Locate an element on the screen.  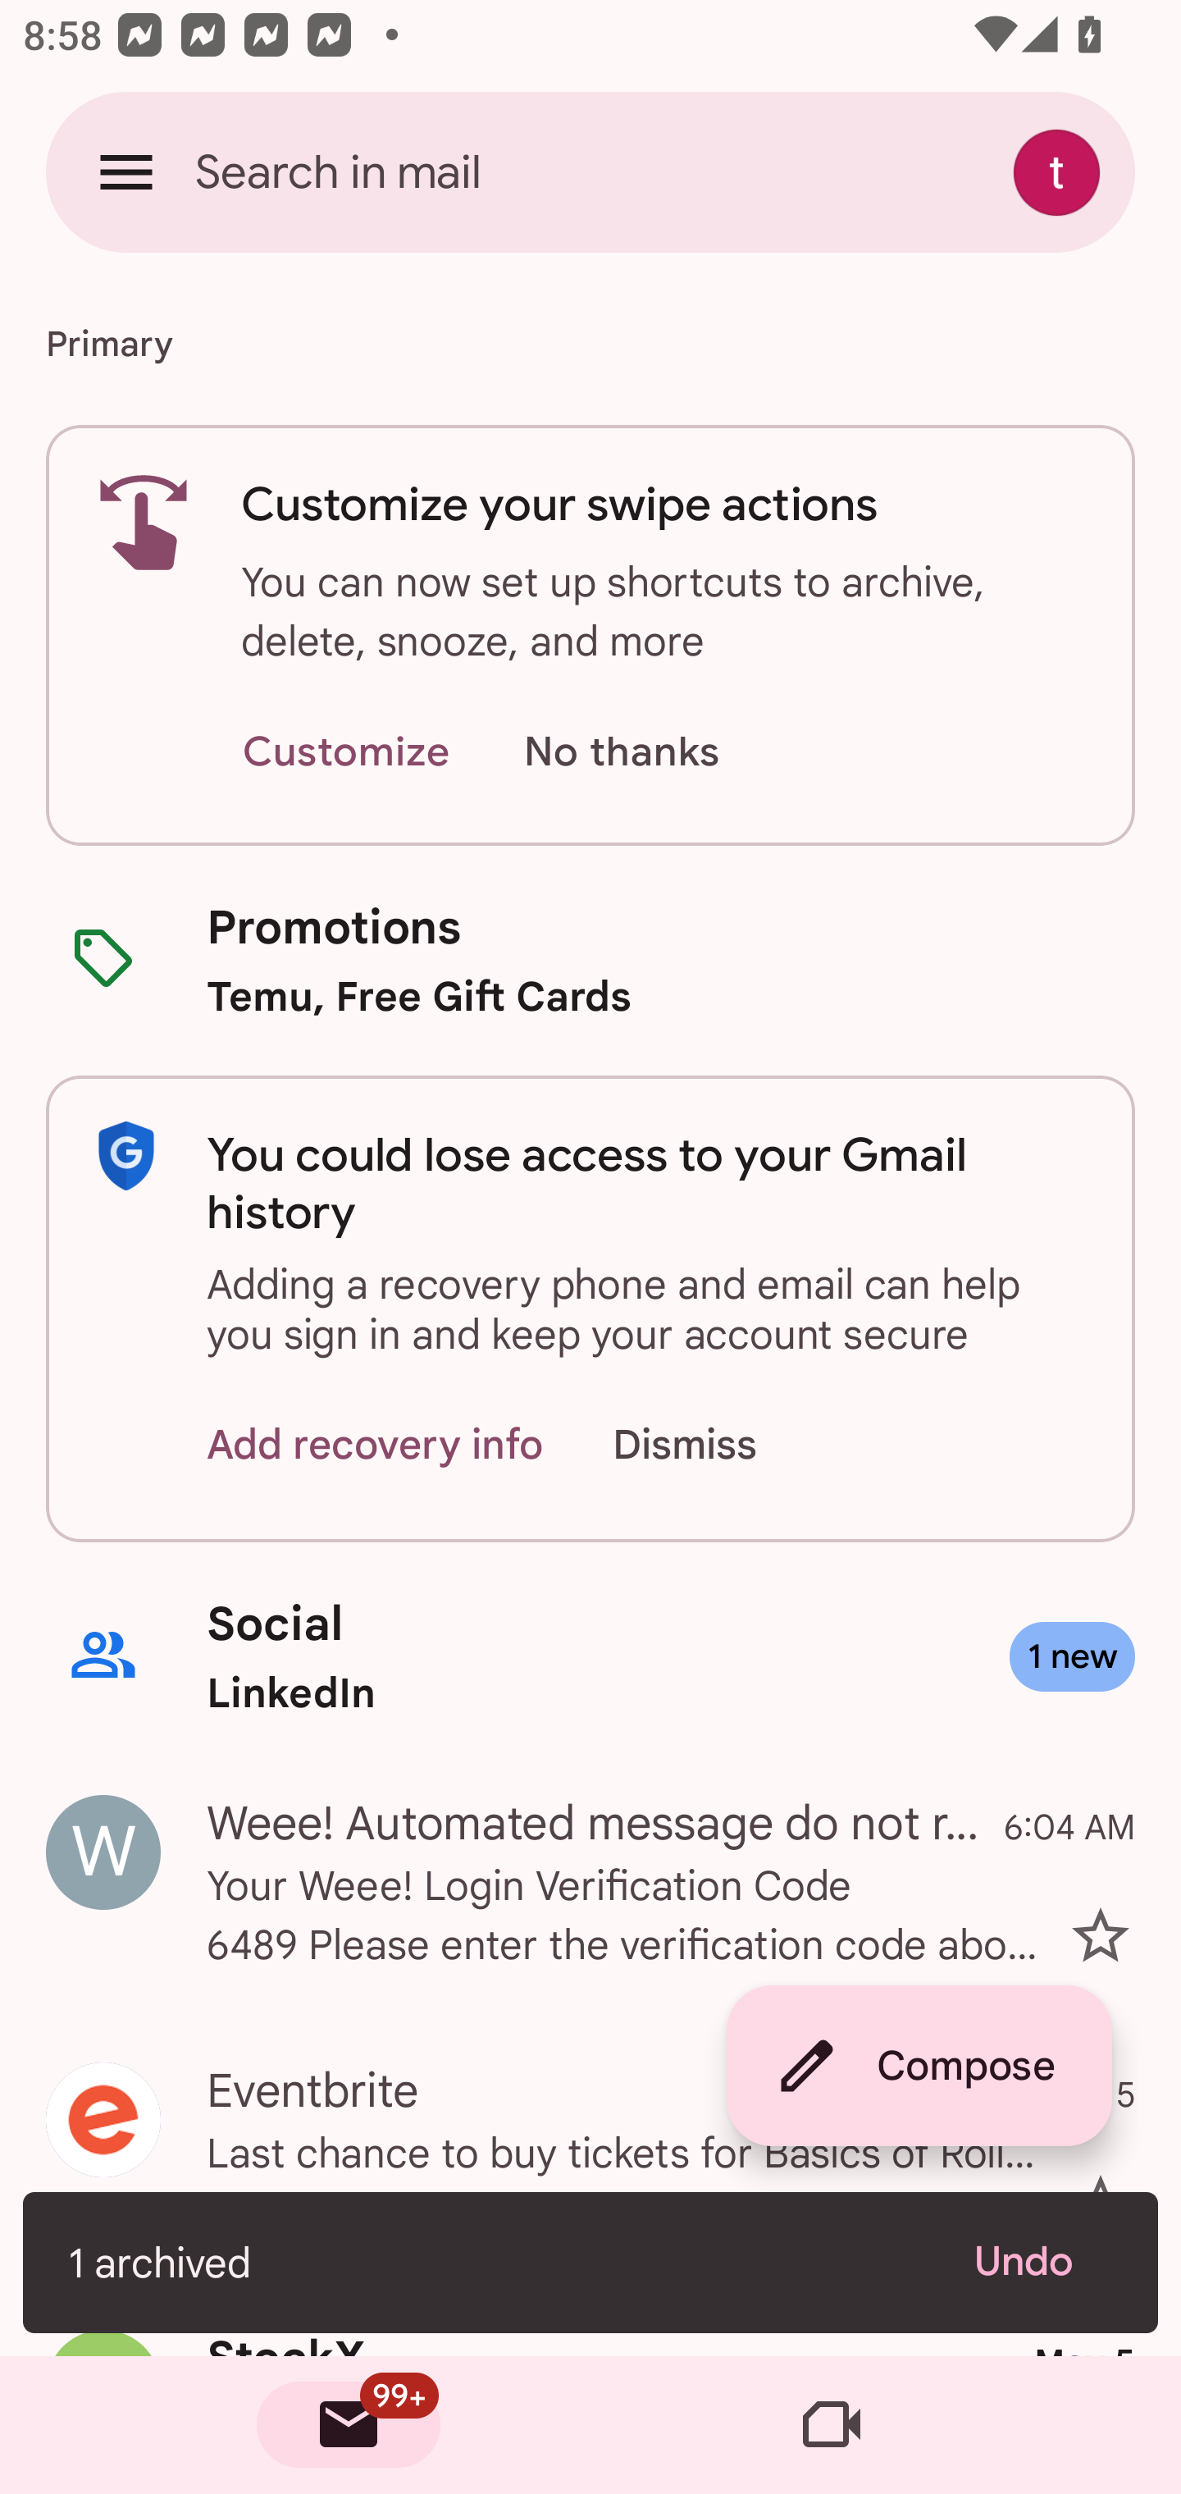
Add recovery info is located at coordinates (376, 1446).